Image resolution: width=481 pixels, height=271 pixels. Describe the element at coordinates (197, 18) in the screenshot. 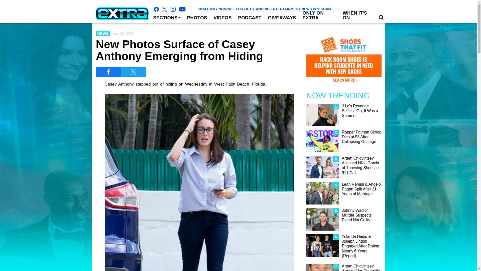

I see `PHOTOS` at that location.